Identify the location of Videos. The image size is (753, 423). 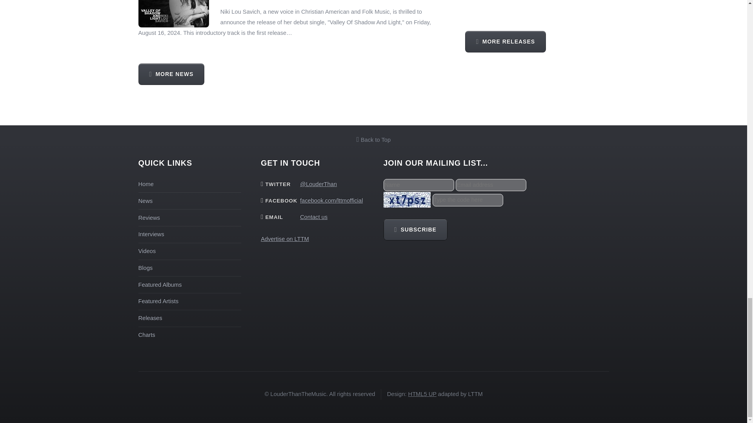
(147, 251).